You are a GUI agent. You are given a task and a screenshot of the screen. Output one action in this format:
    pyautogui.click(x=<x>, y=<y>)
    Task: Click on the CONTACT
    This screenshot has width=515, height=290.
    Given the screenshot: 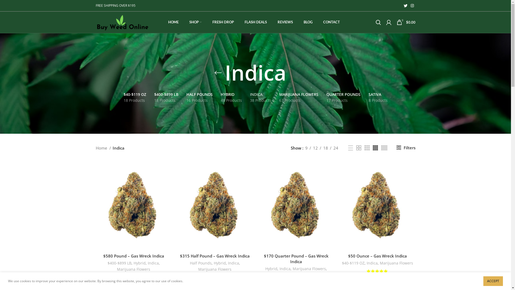 What is the action you would take?
    pyautogui.click(x=331, y=22)
    